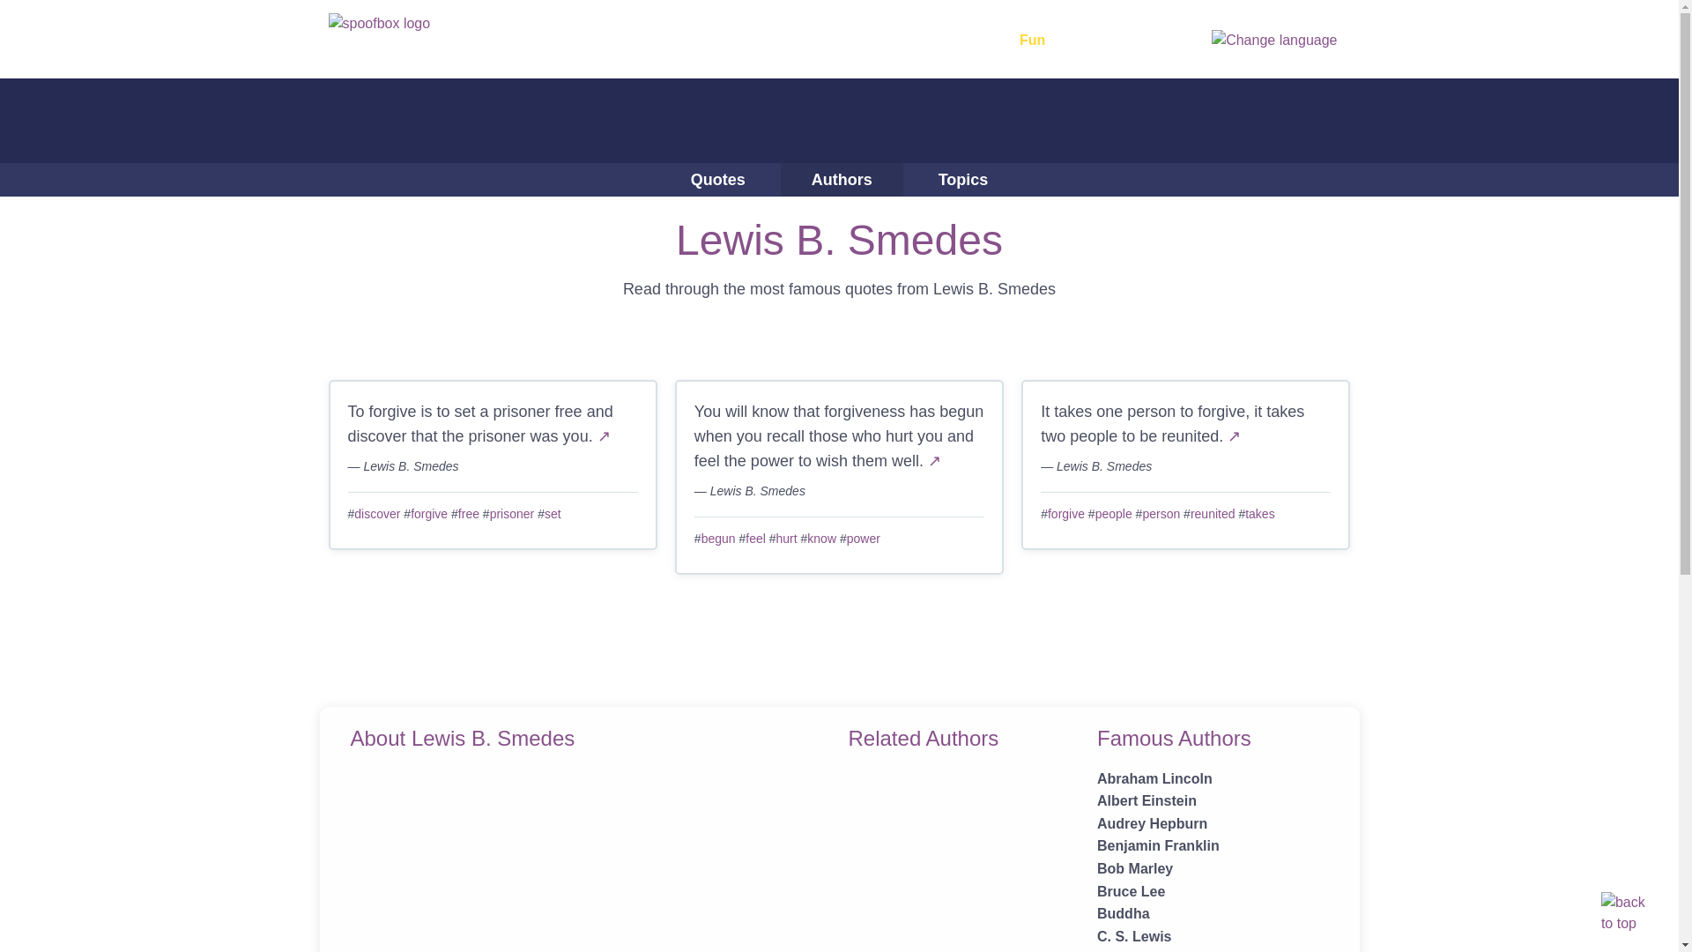 The image size is (1692, 952). Describe the element at coordinates (717, 179) in the screenshot. I see `Quotes` at that location.